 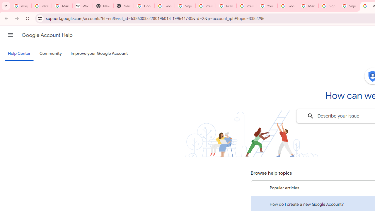 What do you see at coordinates (19, 54) in the screenshot?
I see `Help Center` at bounding box center [19, 54].